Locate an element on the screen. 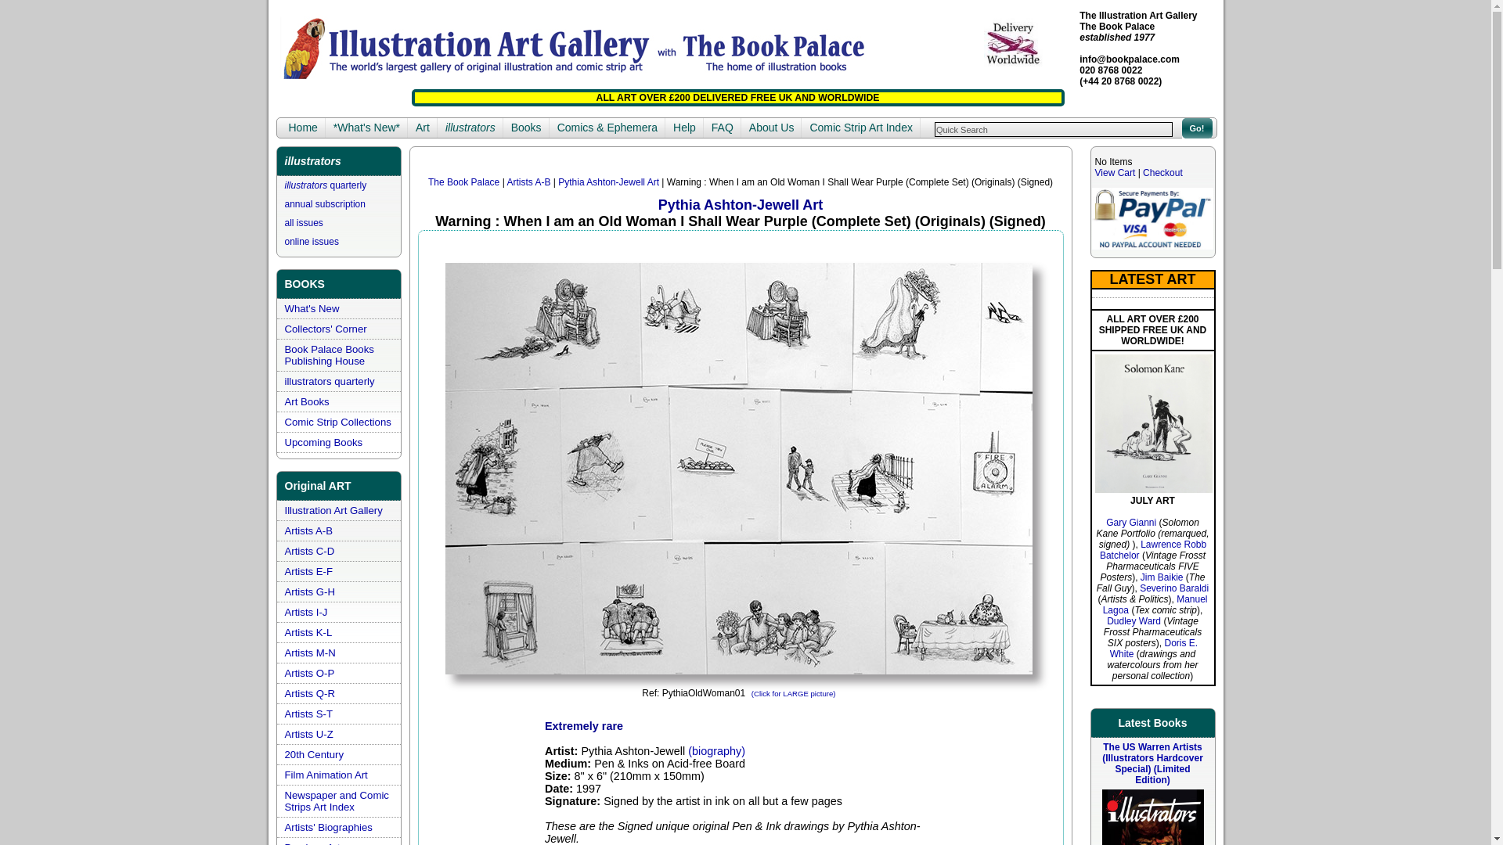  Artists G-H is located at coordinates (310, 591).